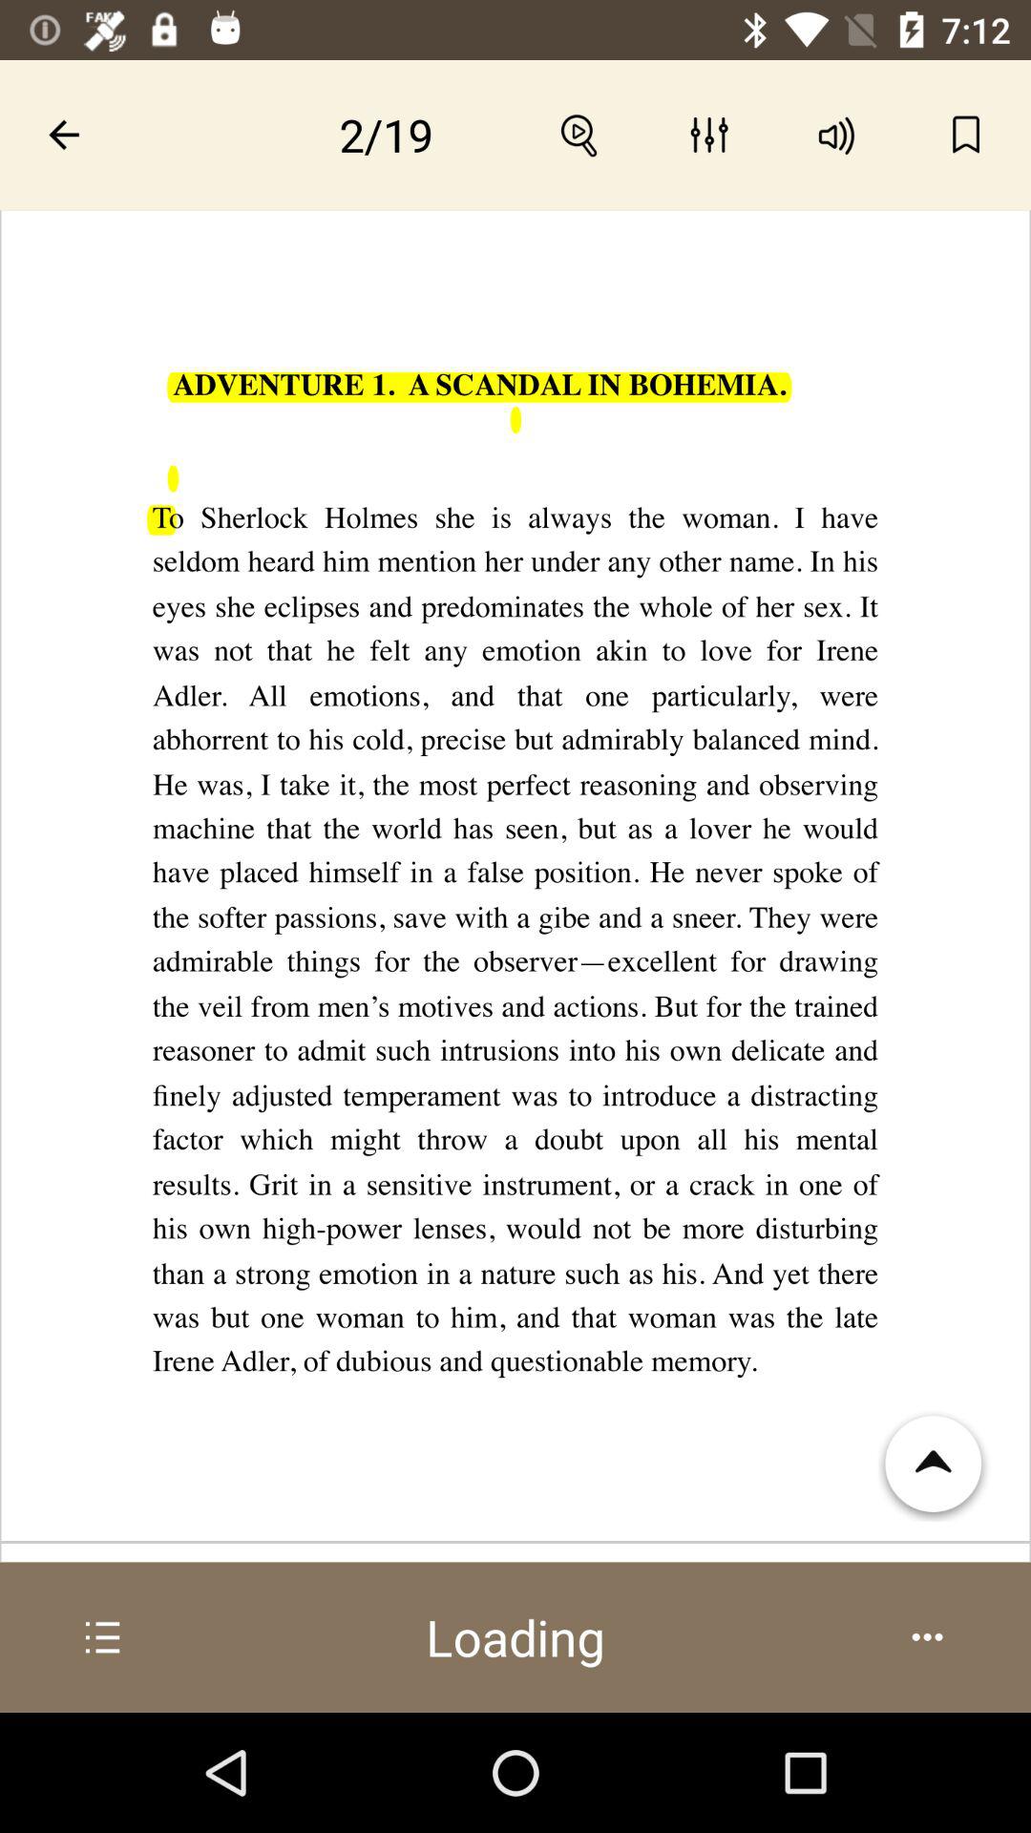 The image size is (1031, 1833). What do you see at coordinates (64, 135) in the screenshot?
I see `click  the  arrow on the top left corner` at bounding box center [64, 135].